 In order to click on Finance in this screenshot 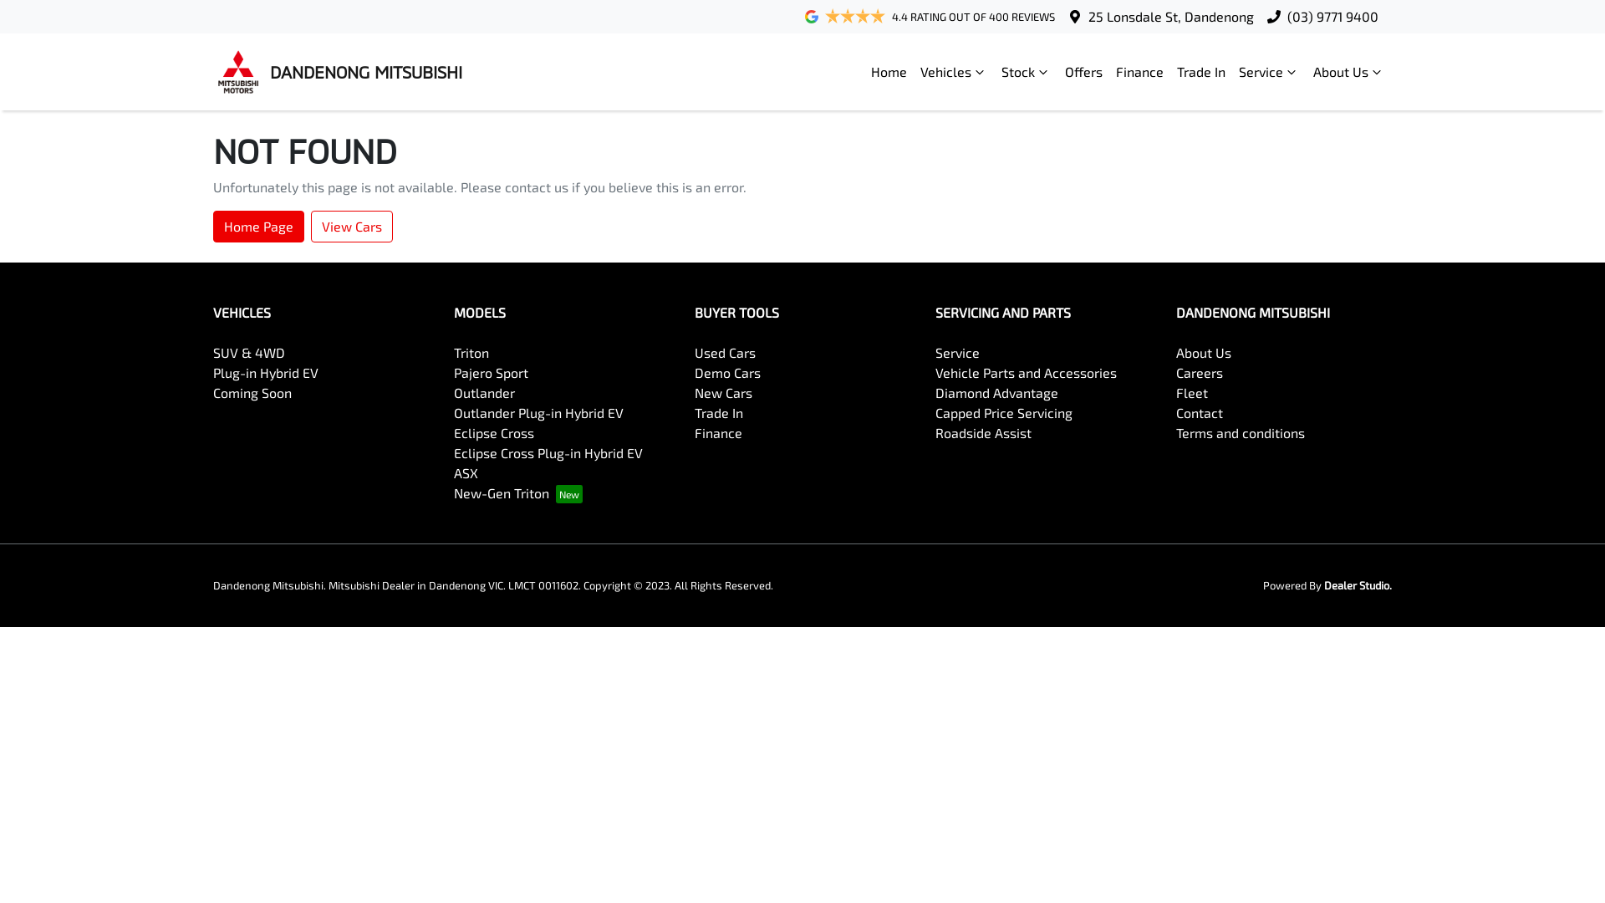, I will do `click(1140, 72)`.